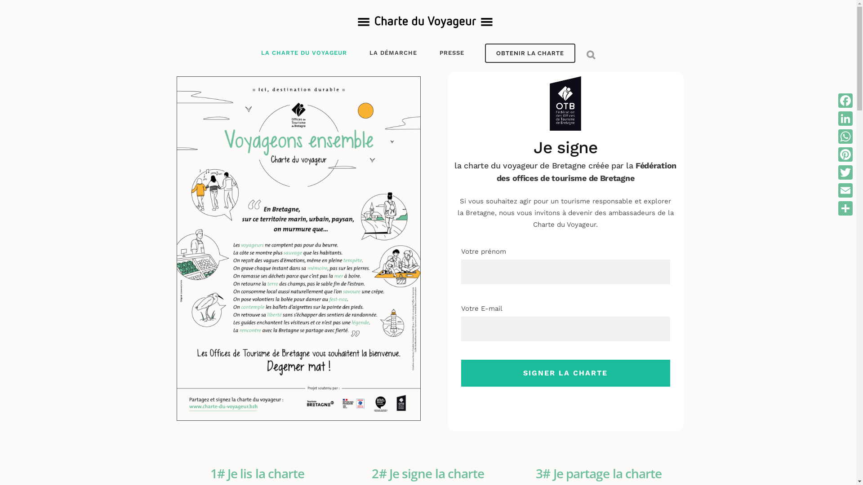 The image size is (863, 485). Describe the element at coordinates (845, 154) in the screenshot. I see `Pinterest` at that location.